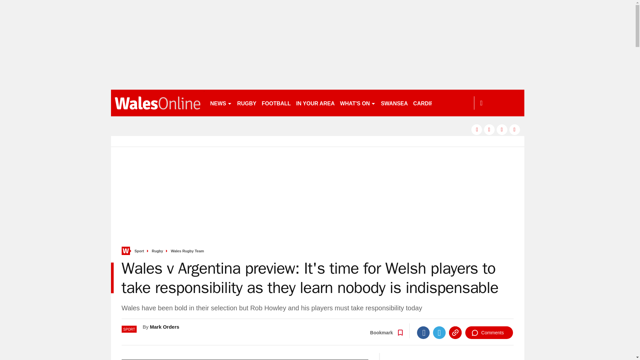 The width and height of the screenshot is (640, 360). I want to click on RUGBY, so click(247, 103).